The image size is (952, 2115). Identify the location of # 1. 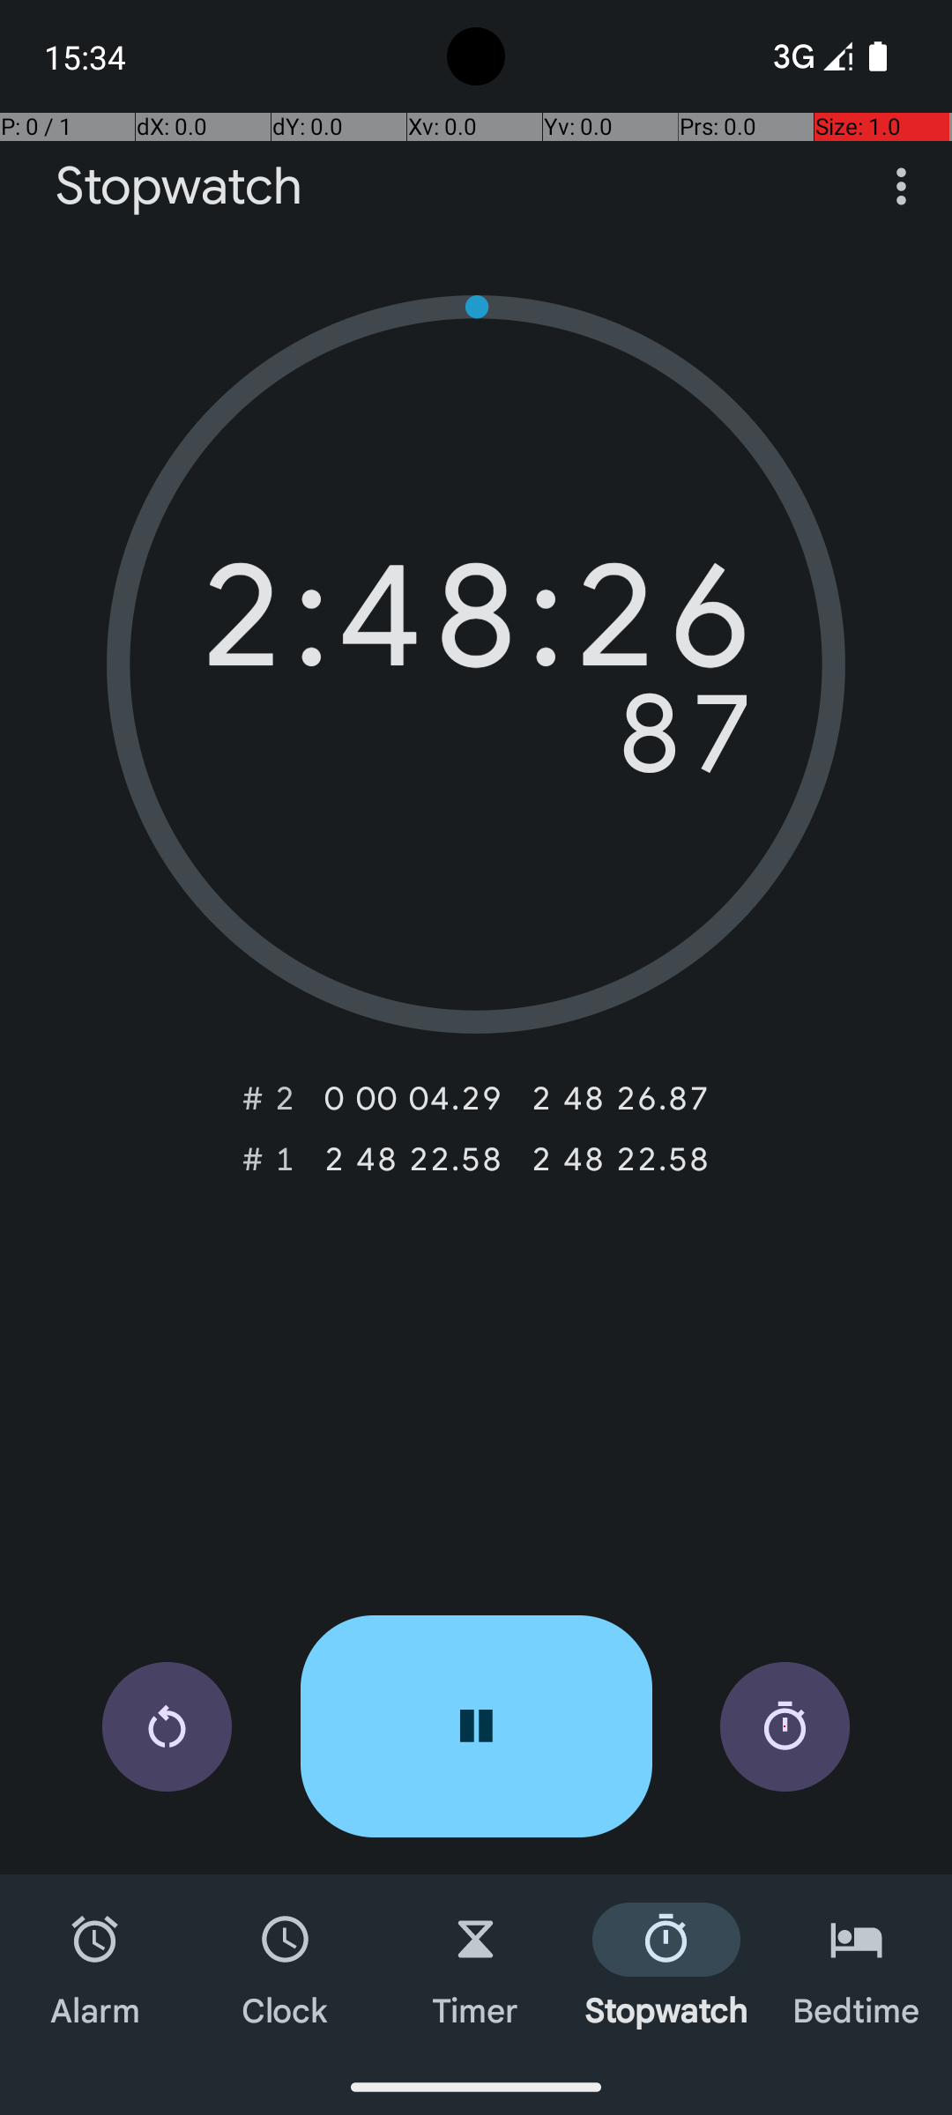
(269, 1159).